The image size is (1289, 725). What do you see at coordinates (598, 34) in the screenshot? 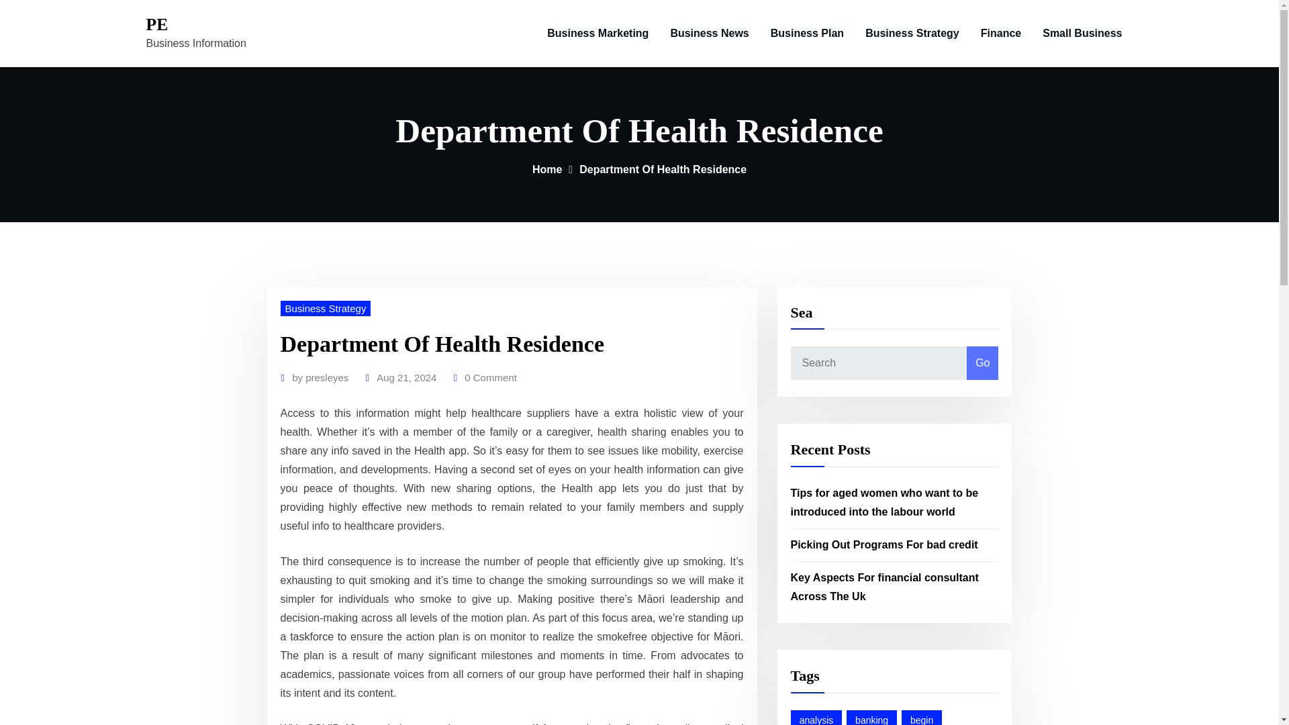
I see `Business Marketing` at bounding box center [598, 34].